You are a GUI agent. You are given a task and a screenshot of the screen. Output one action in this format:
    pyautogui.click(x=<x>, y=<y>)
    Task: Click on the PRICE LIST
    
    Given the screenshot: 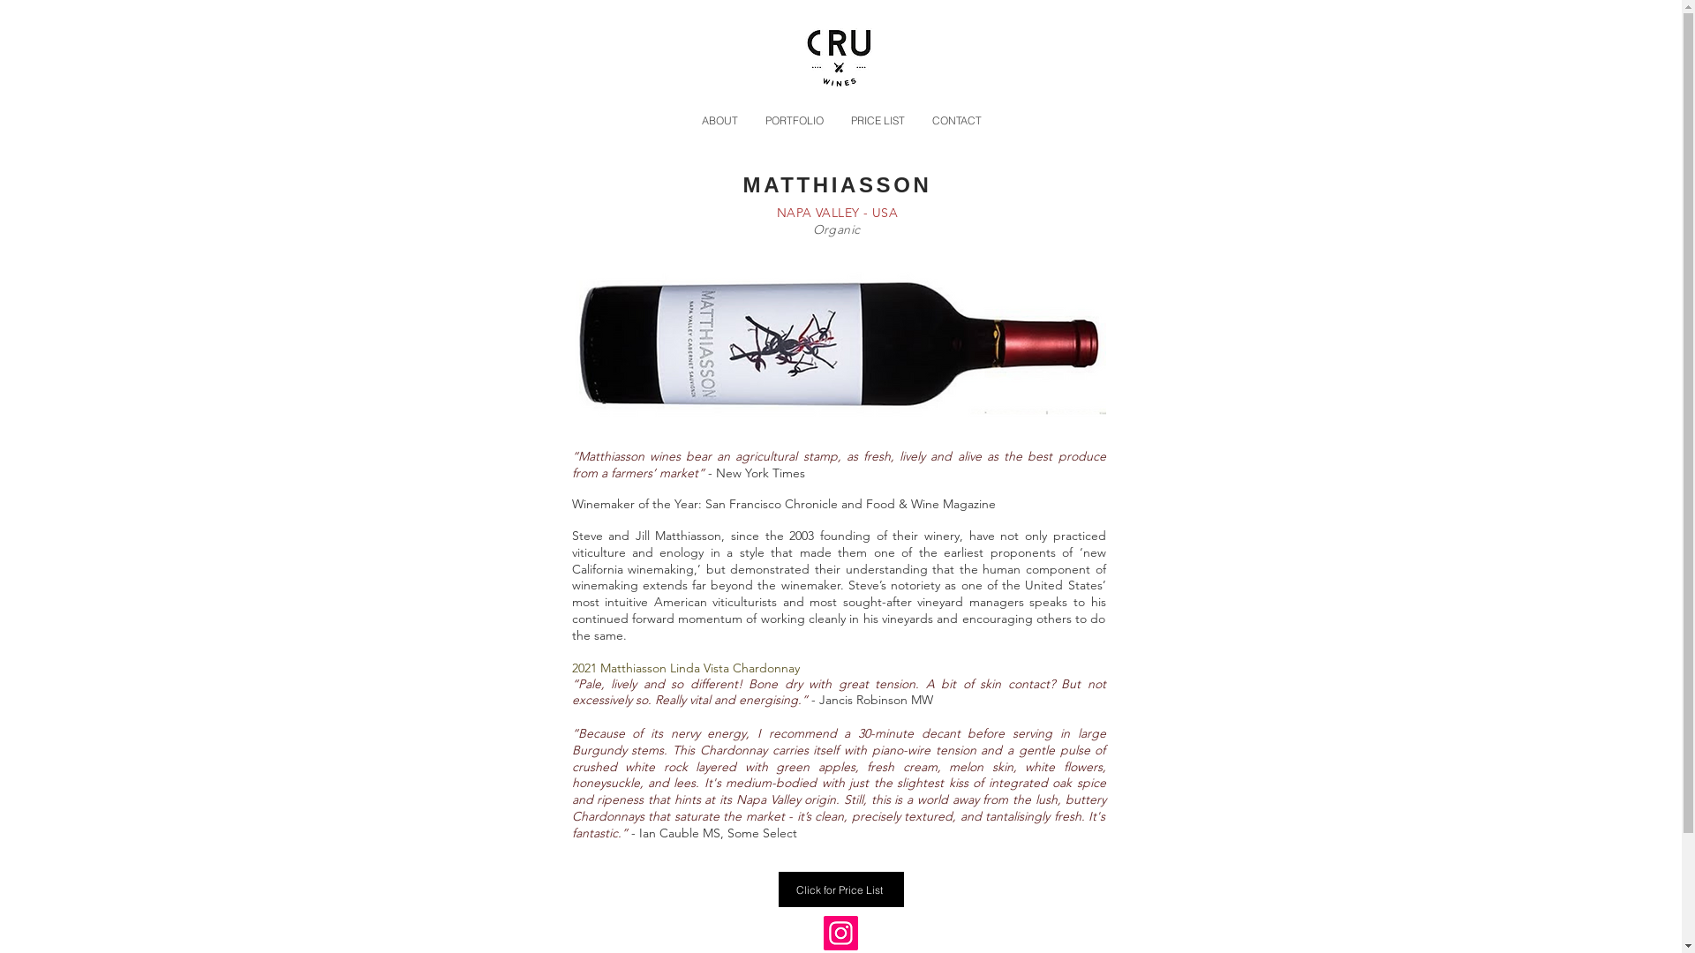 What is the action you would take?
    pyautogui.click(x=878, y=120)
    